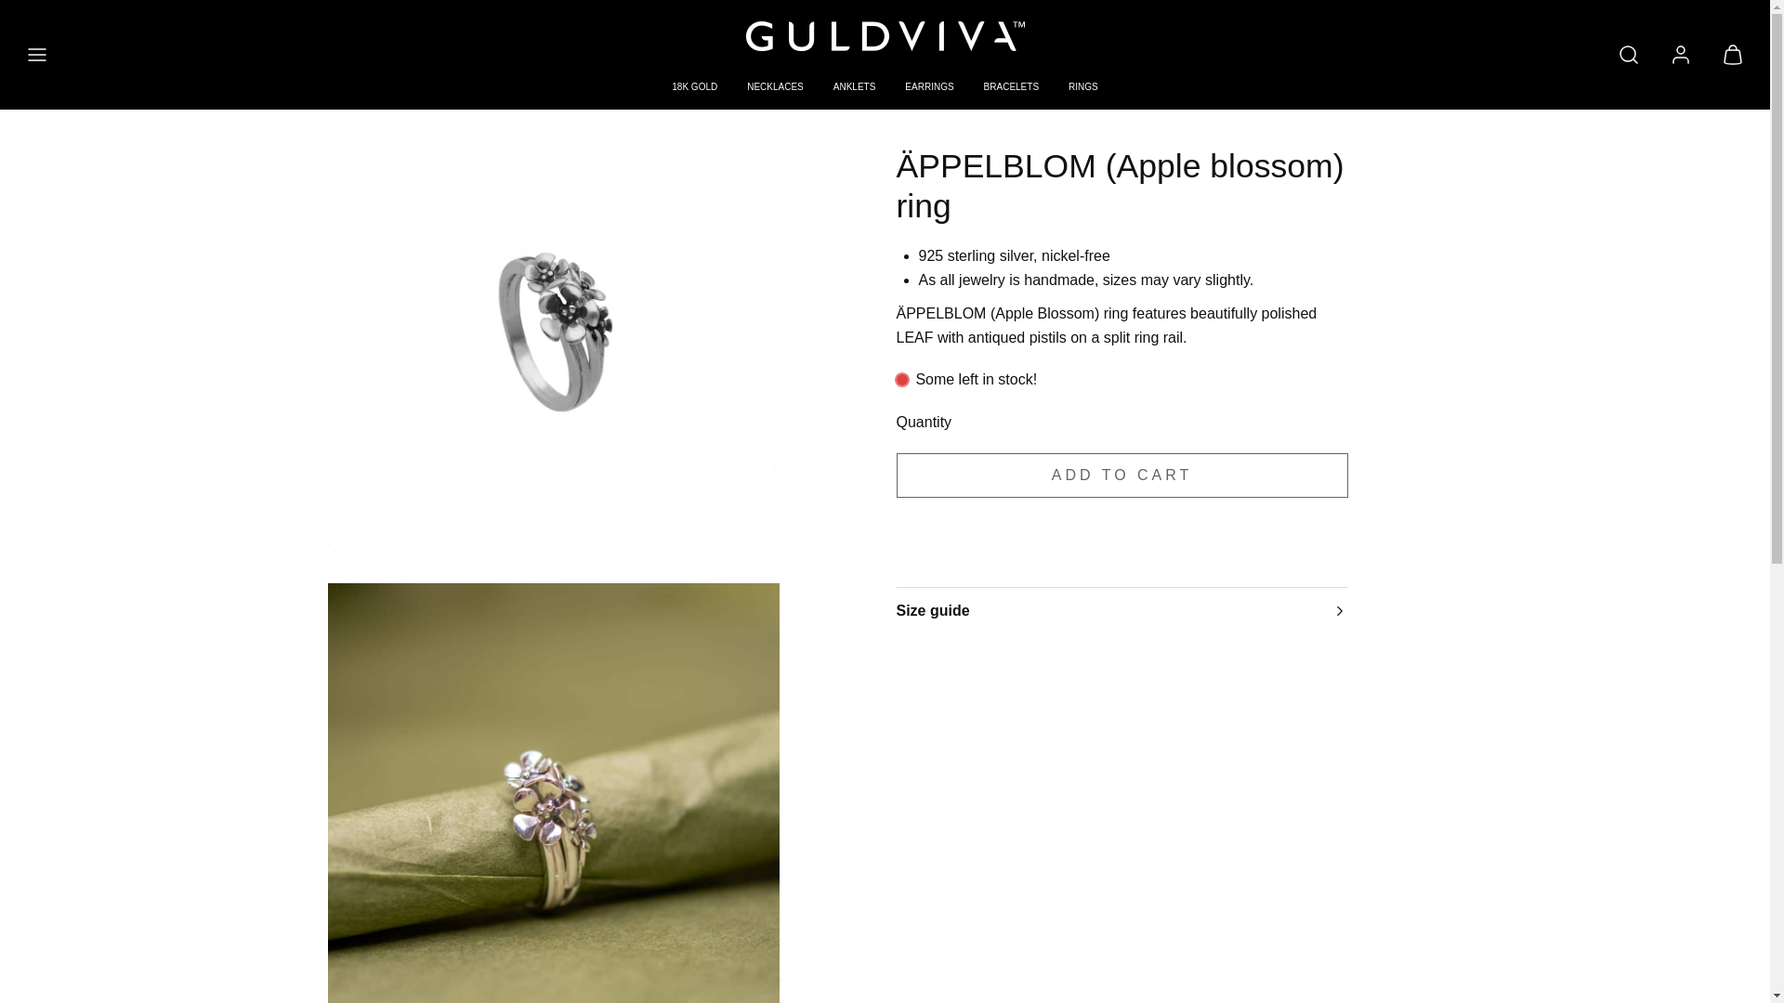 The width and height of the screenshot is (1784, 1003). Describe the element at coordinates (1681, 54) in the screenshot. I see `ACCOUNT` at that location.